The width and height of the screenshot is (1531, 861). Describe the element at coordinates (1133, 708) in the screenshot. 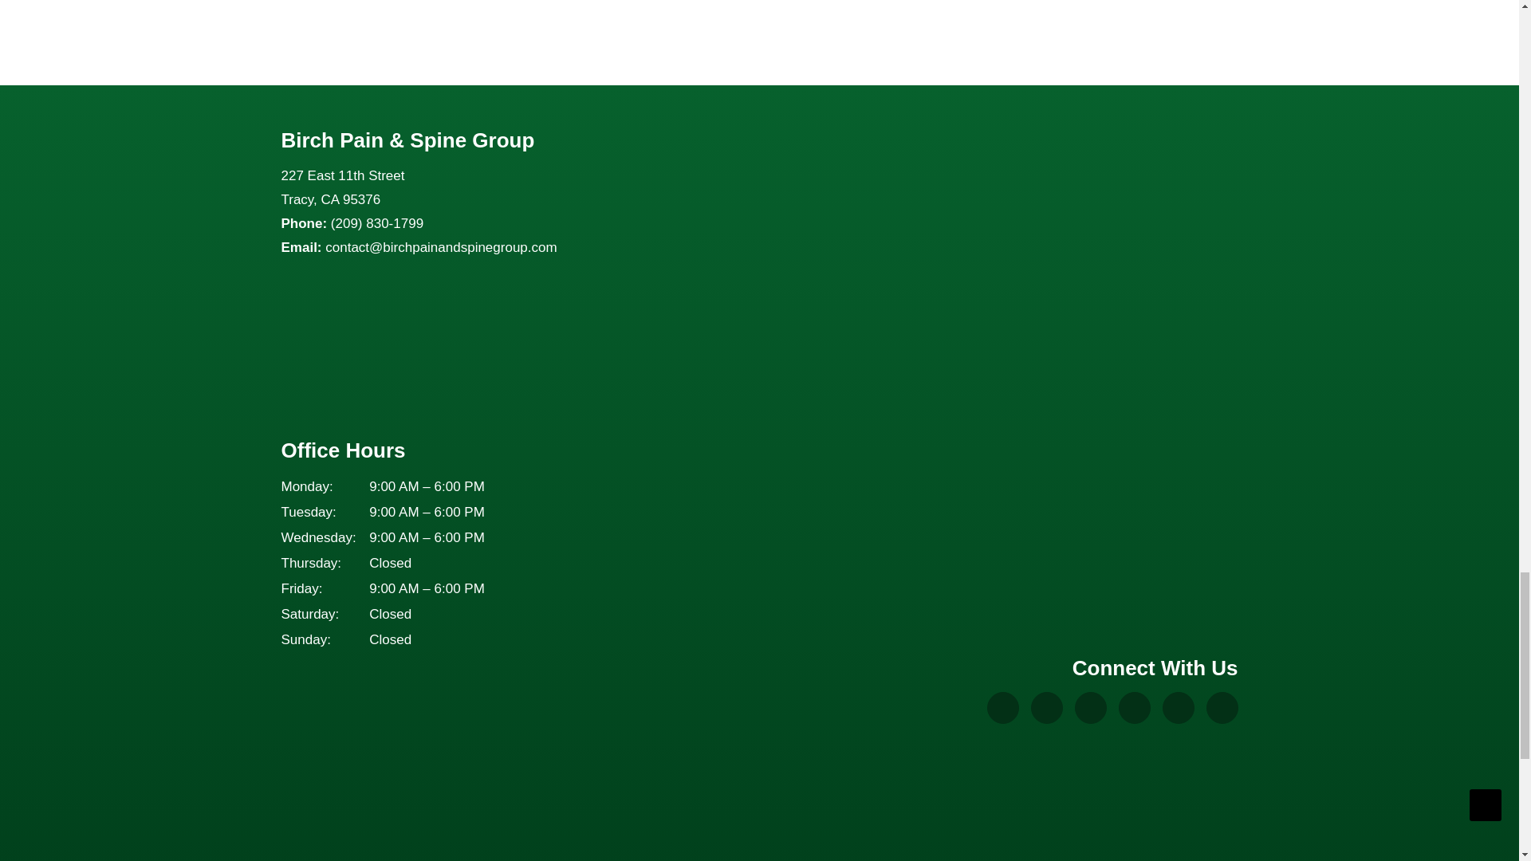

I see `YouTube` at that location.